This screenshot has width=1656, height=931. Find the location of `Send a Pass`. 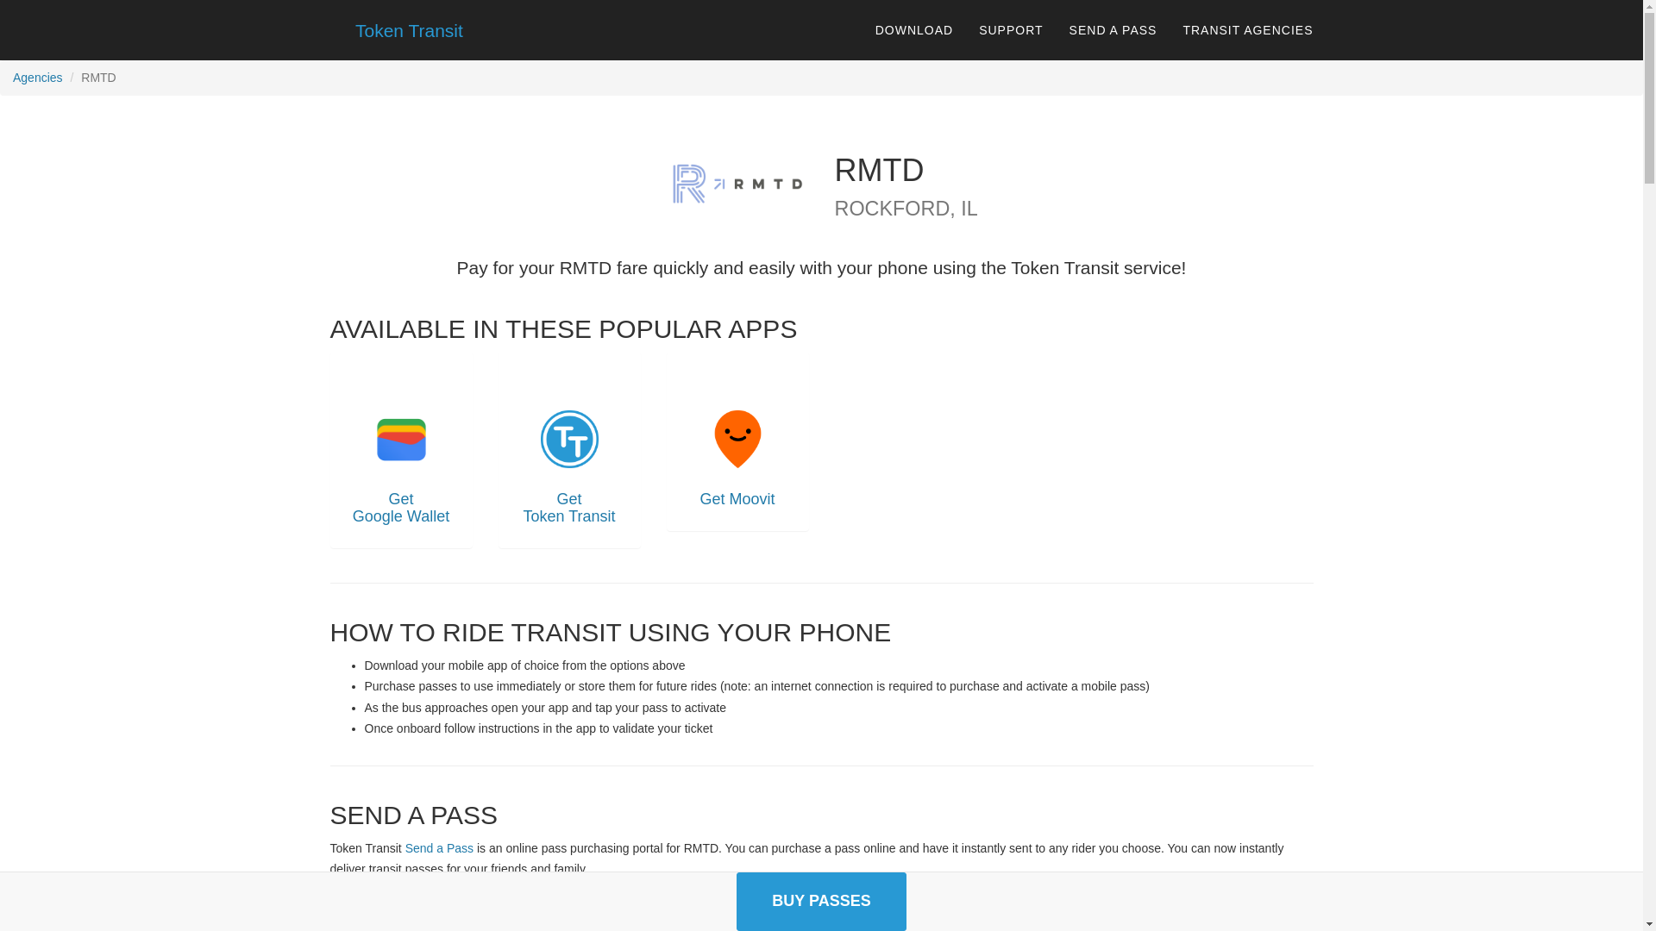

Send a Pass is located at coordinates (440, 848).